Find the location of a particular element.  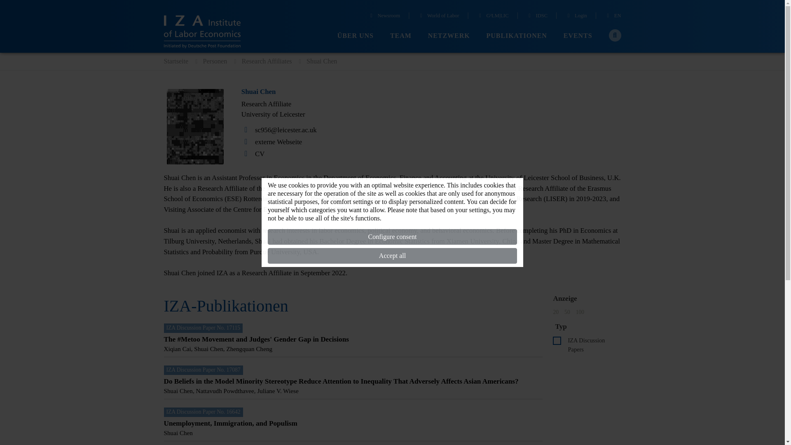

Login is located at coordinates (576, 16).